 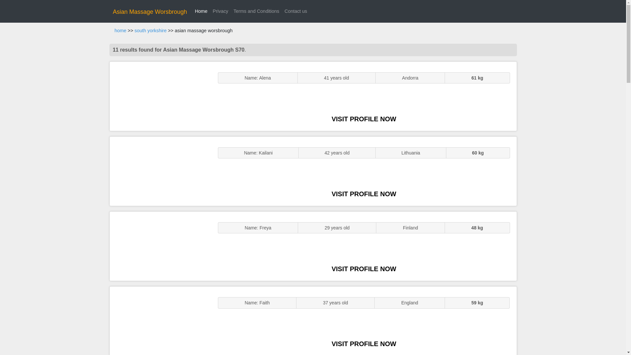 What do you see at coordinates (256, 11) in the screenshot?
I see `Terms and Conditions` at bounding box center [256, 11].